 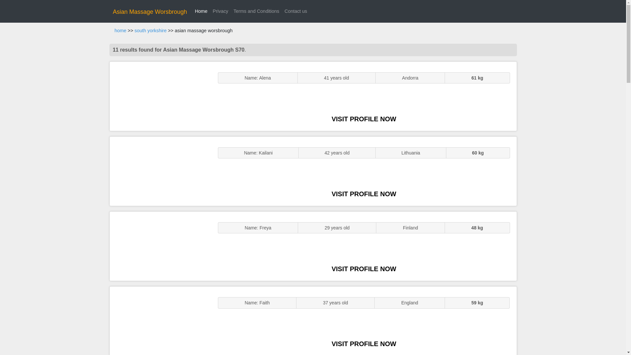 What do you see at coordinates (256, 11) in the screenshot?
I see `Terms and Conditions` at bounding box center [256, 11].